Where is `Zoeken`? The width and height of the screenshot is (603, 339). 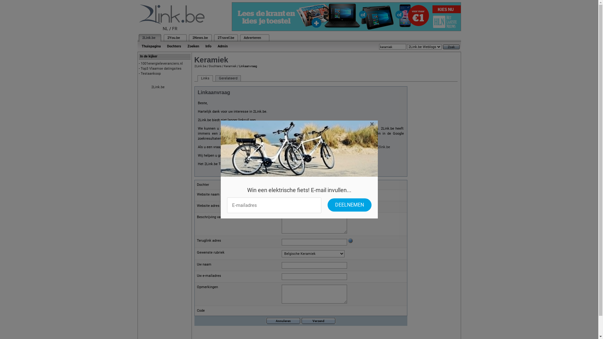 Zoeken is located at coordinates (193, 46).